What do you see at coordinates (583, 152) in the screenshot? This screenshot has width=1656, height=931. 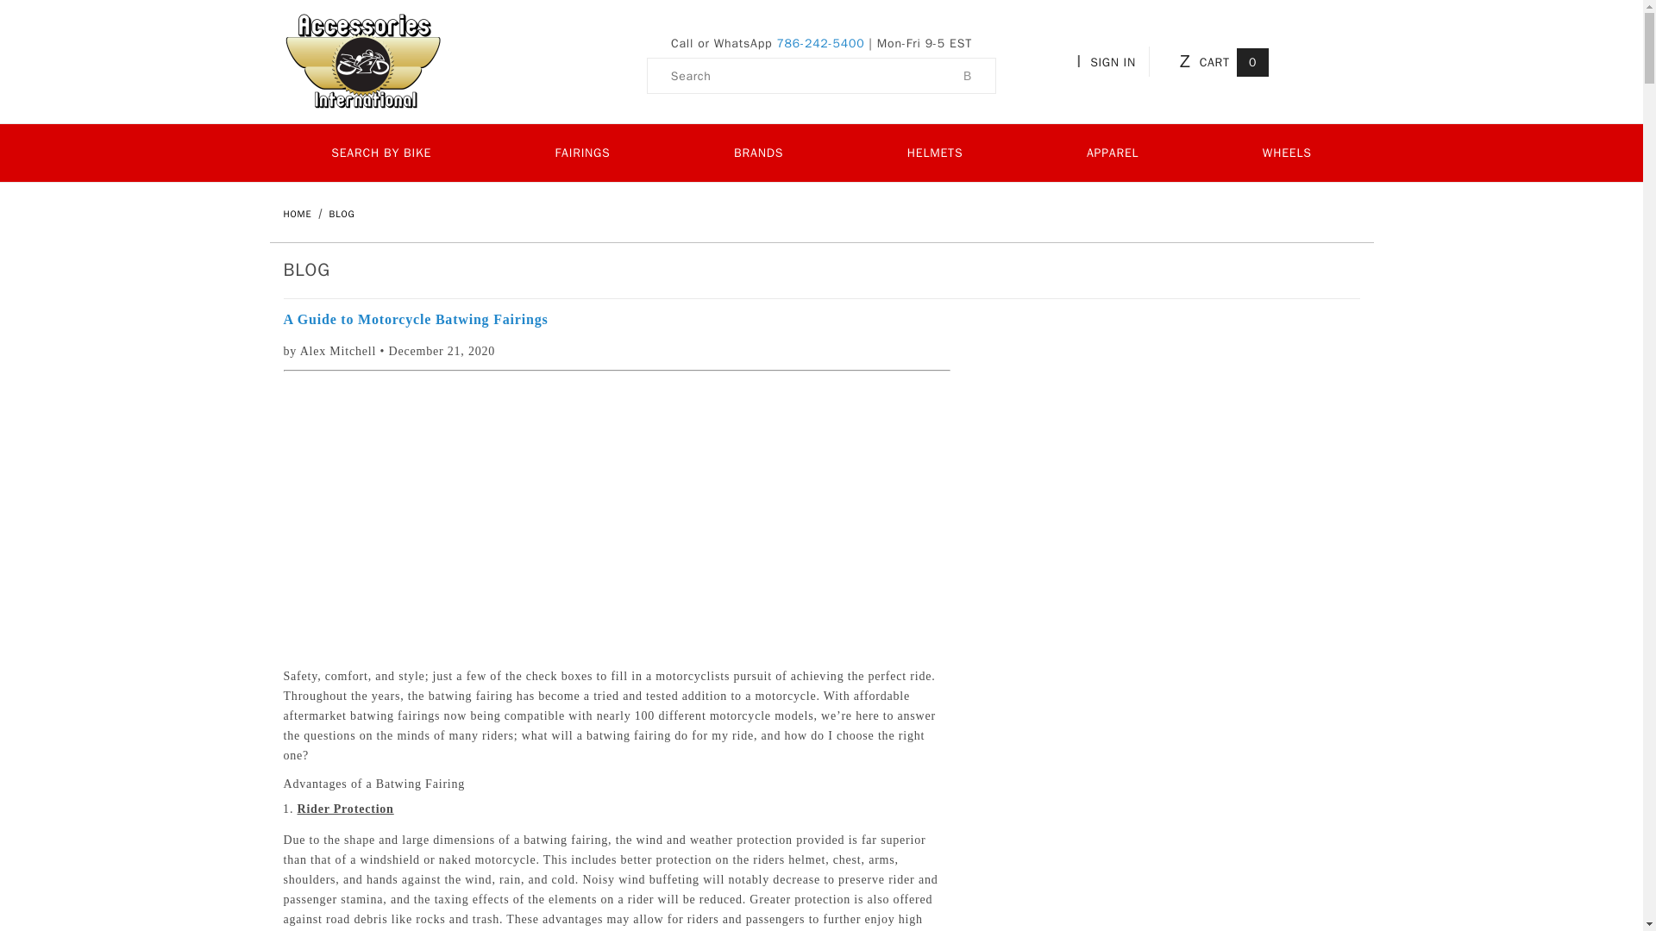 I see `FAIRINGS` at bounding box center [583, 152].